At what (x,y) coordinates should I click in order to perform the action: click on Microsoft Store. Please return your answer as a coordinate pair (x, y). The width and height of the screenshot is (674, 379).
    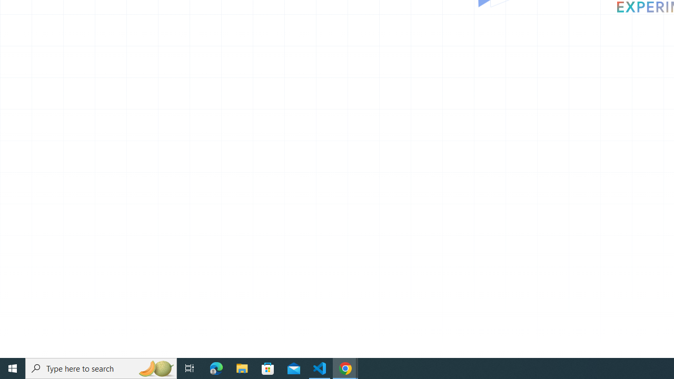
    Looking at the image, I should click on (268, 368).